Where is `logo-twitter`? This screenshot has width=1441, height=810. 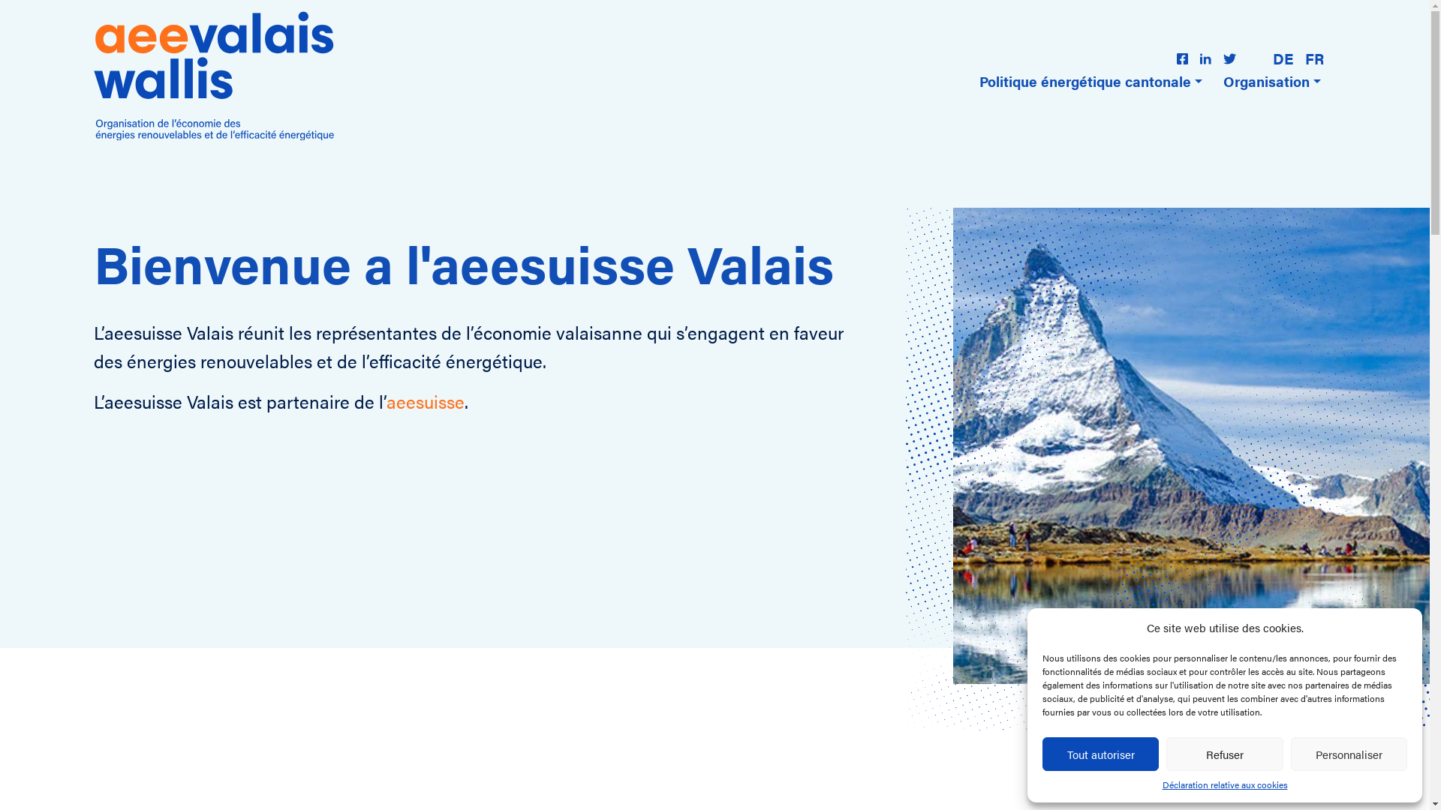 logo-twitter is located at coordinates (1229, 58).